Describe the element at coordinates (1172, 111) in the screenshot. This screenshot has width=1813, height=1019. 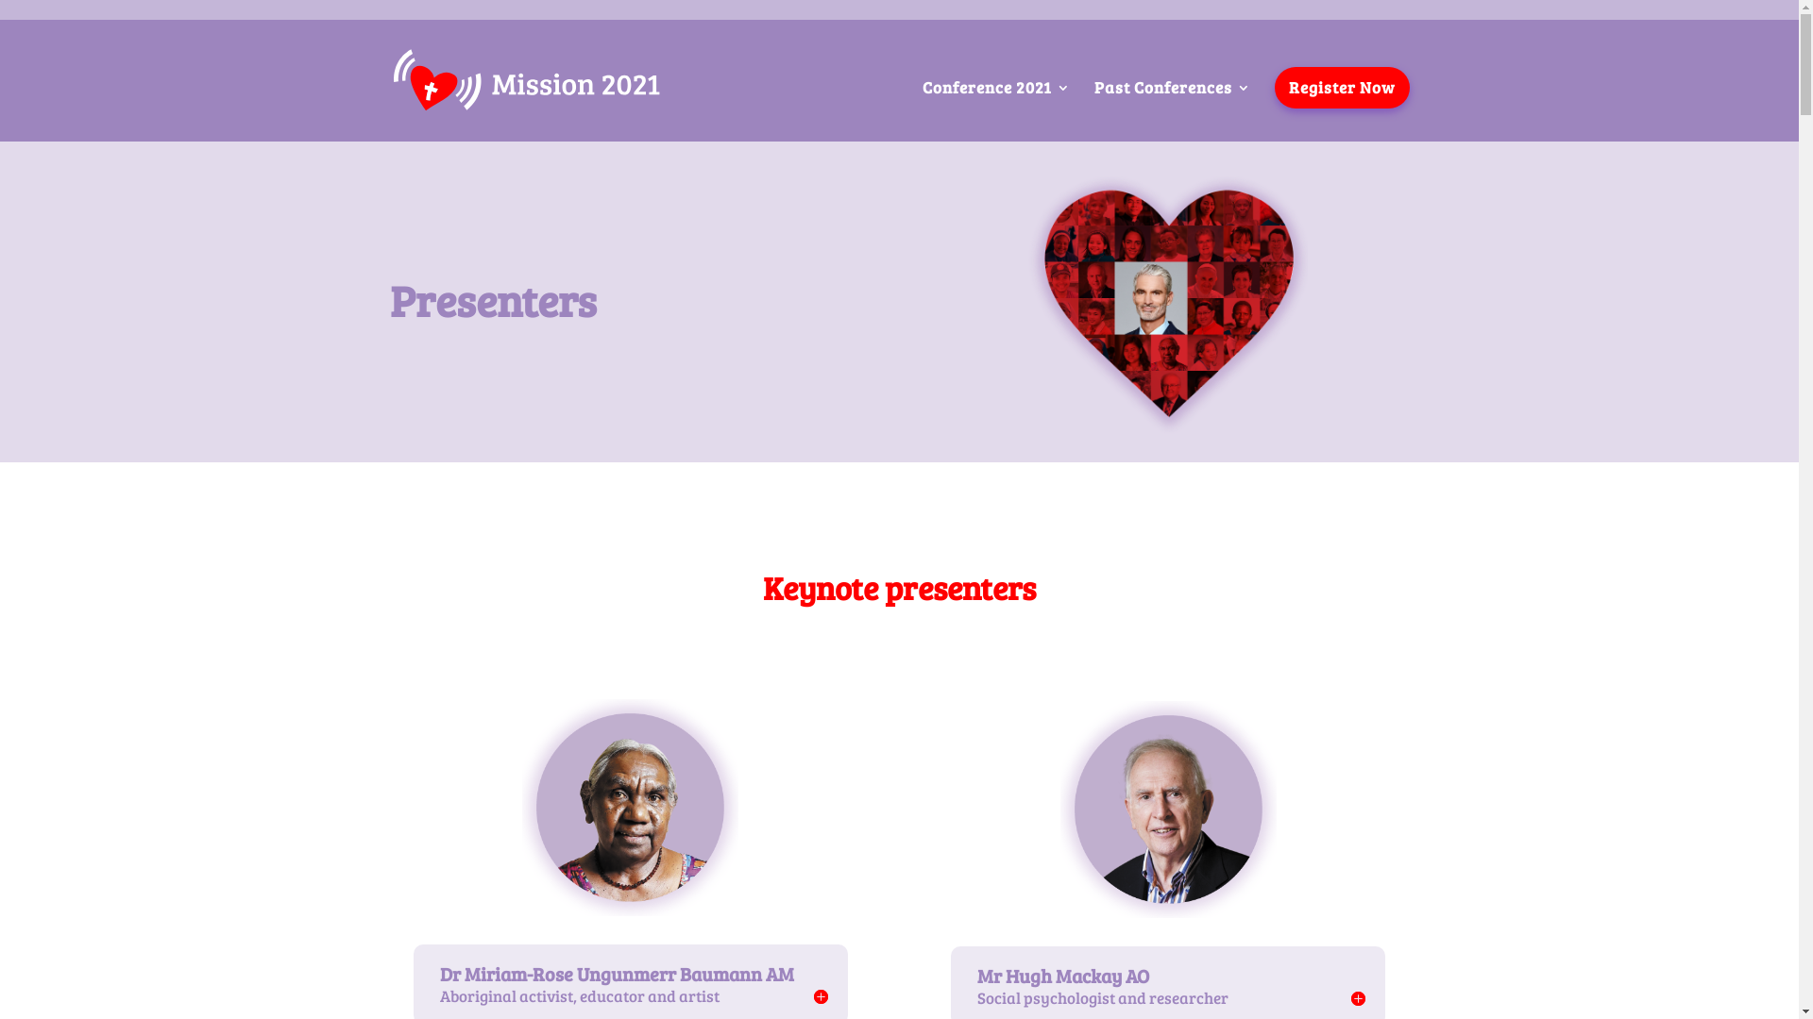
I see `Past Conferences` at that location.